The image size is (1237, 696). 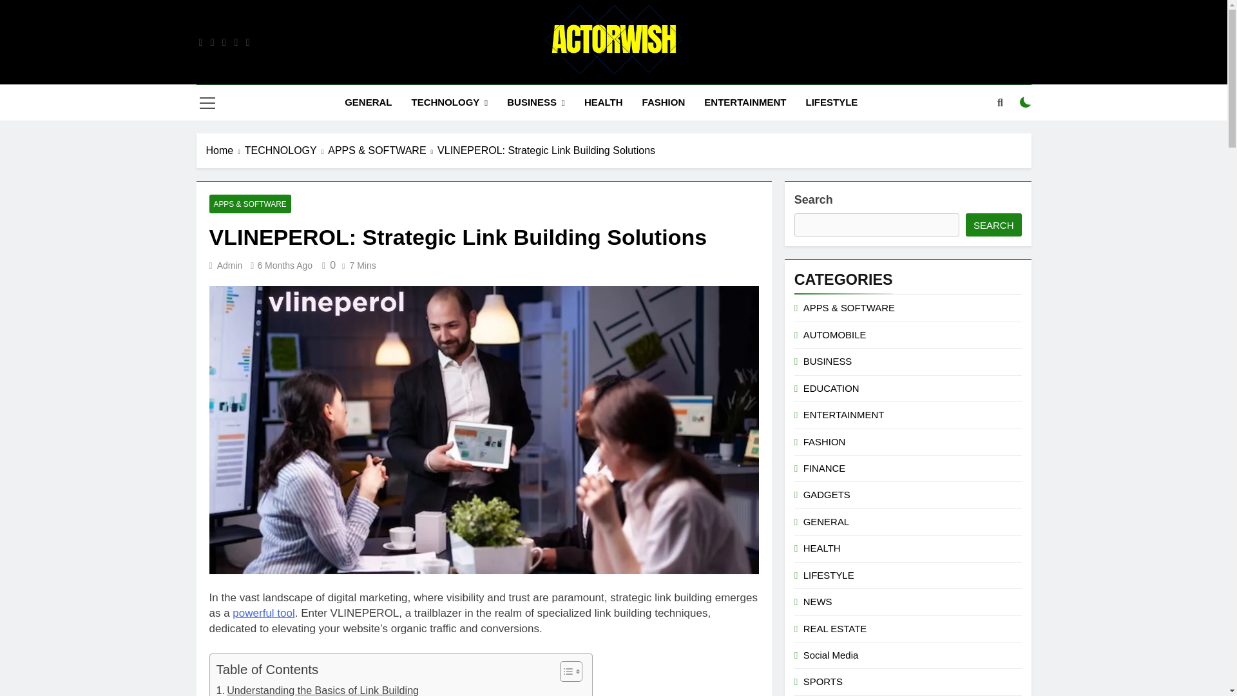 What do you see at coordinates (318, 690) in the screenshot?
I see `Understanding the Basics of Link Building` at bounding box center [318, 690].